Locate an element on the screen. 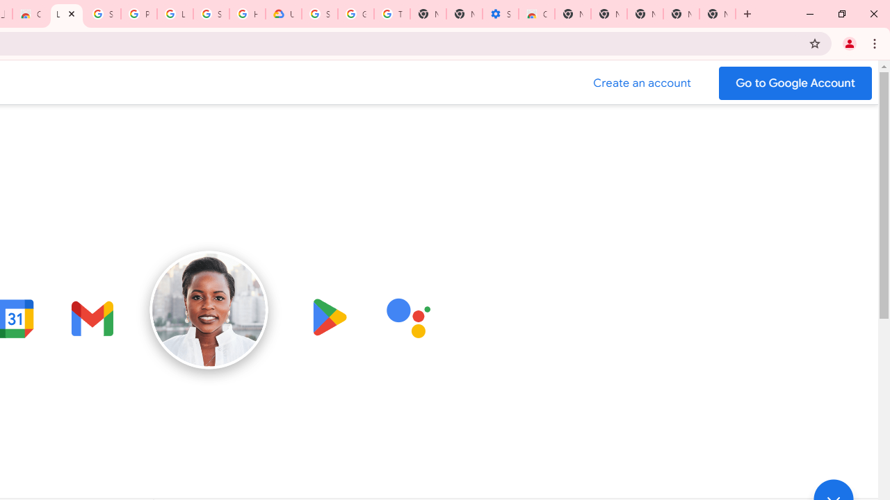 The image size is (890, 500). Google Account Help is located at coordinates (356, 14).